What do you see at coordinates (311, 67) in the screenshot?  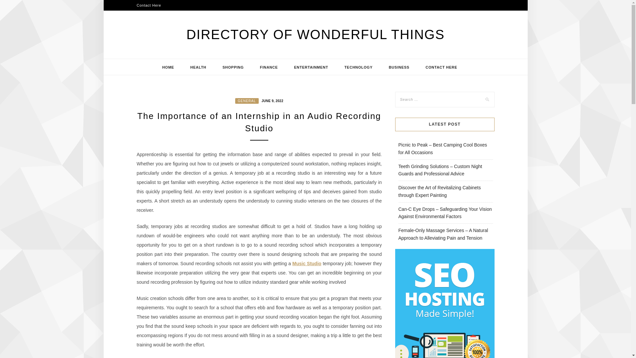 I see `ENTERTAINMENT` at bounding box center [311, 67].